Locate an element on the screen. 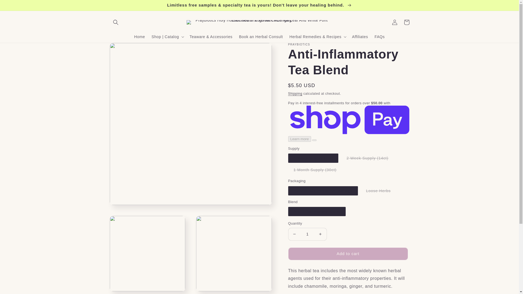  1 is located at coordinates (307, 234).